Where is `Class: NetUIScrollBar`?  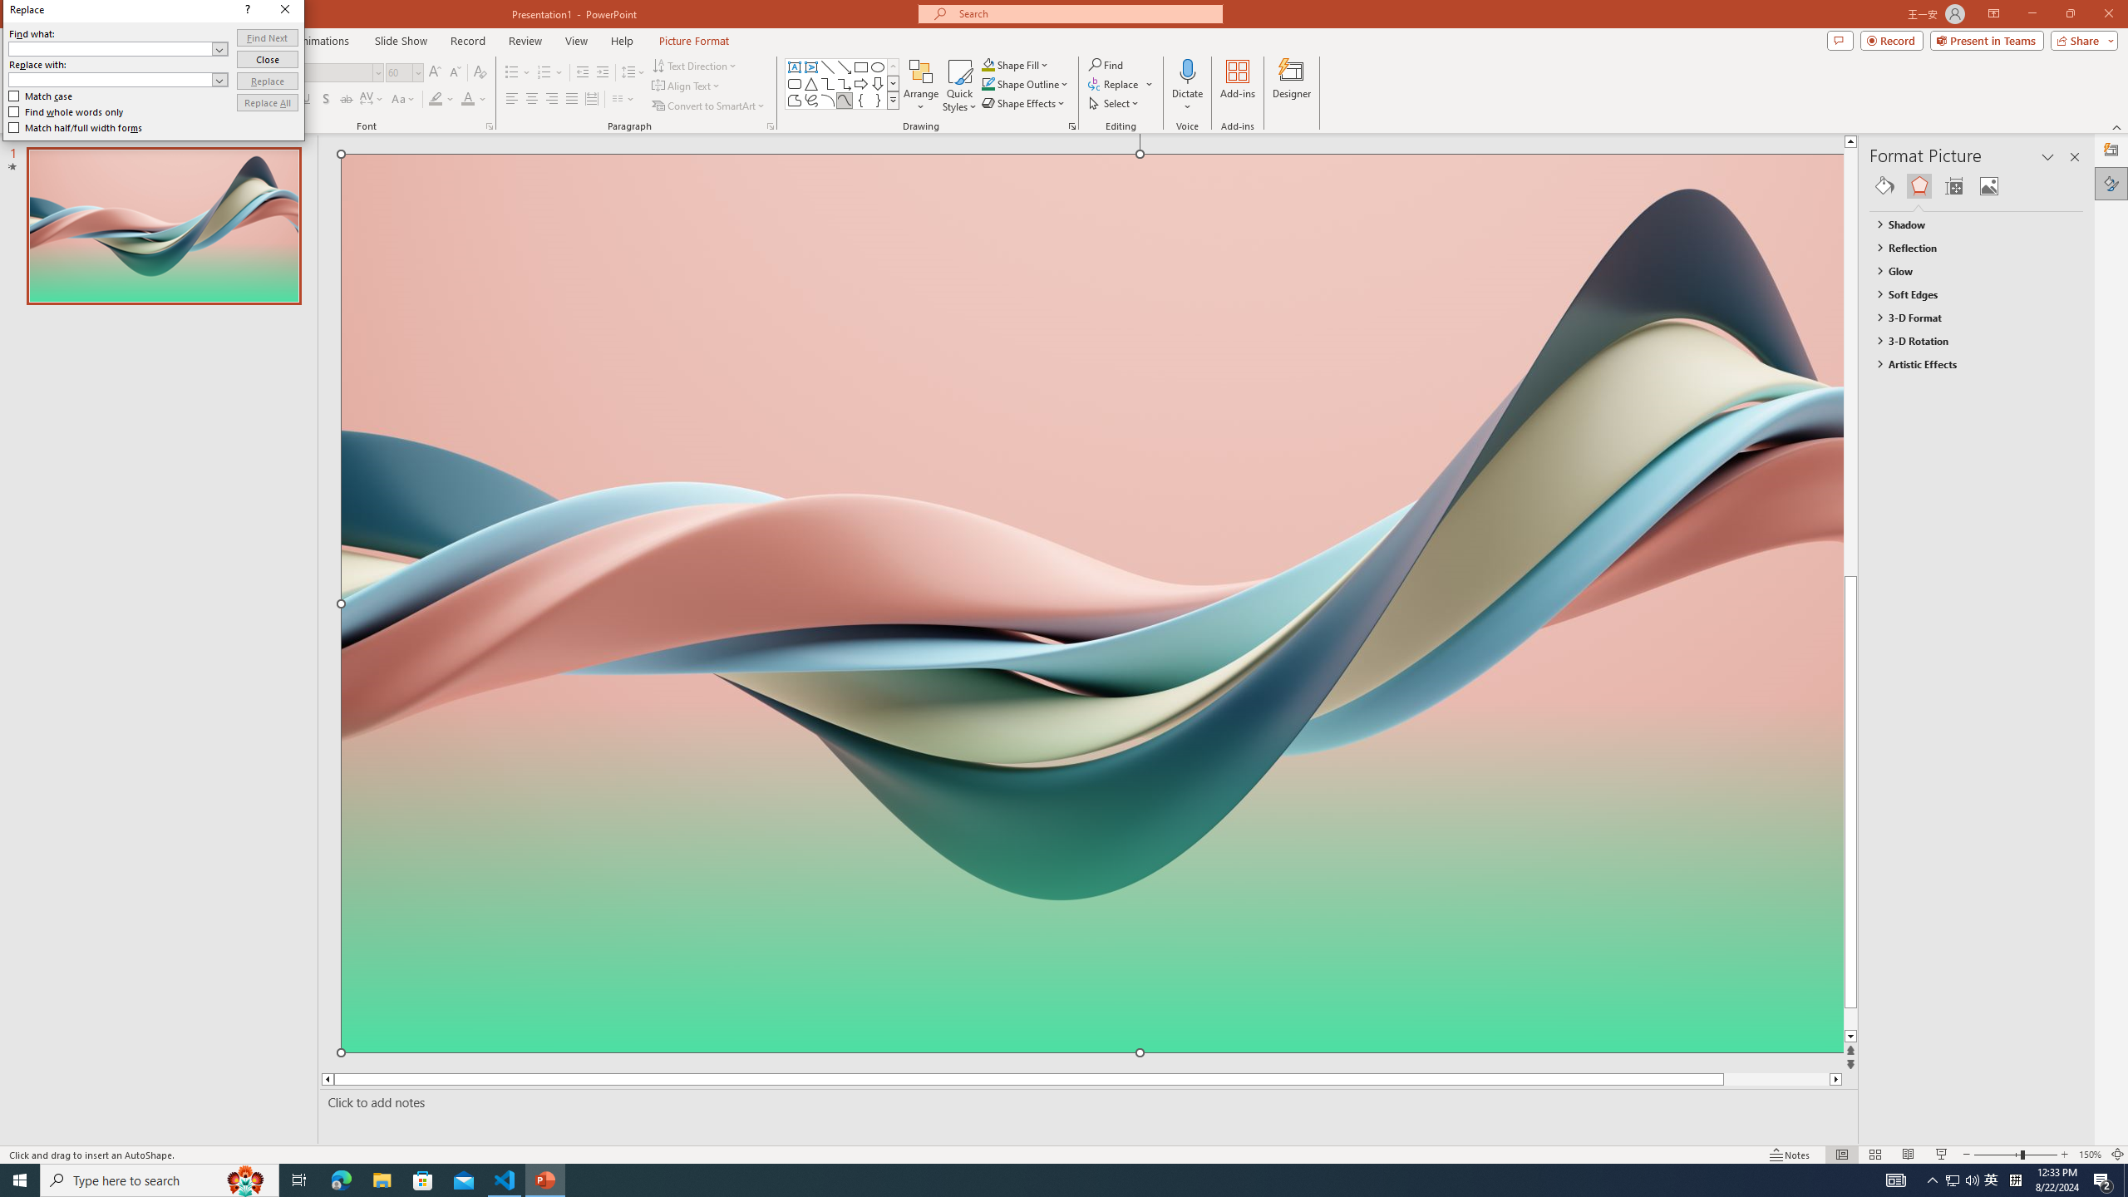 Class: NetUIScrollBar is located at coordinates (2076, 672).